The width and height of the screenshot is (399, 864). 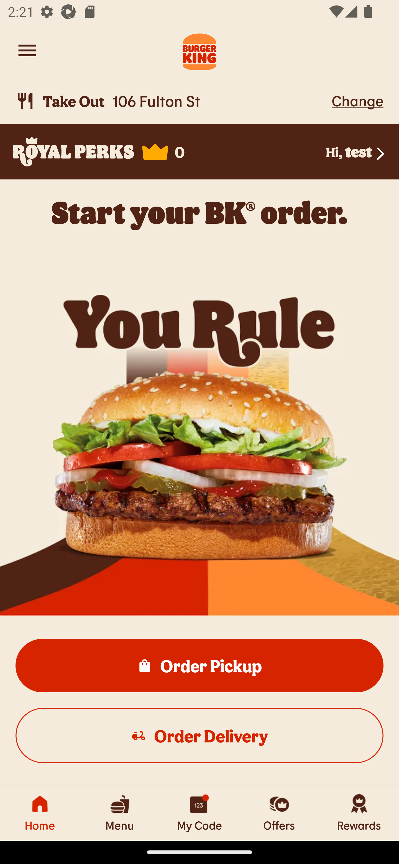 I want to click on Burger King Logo. Navigate to Home, so click(x=199, y=50).